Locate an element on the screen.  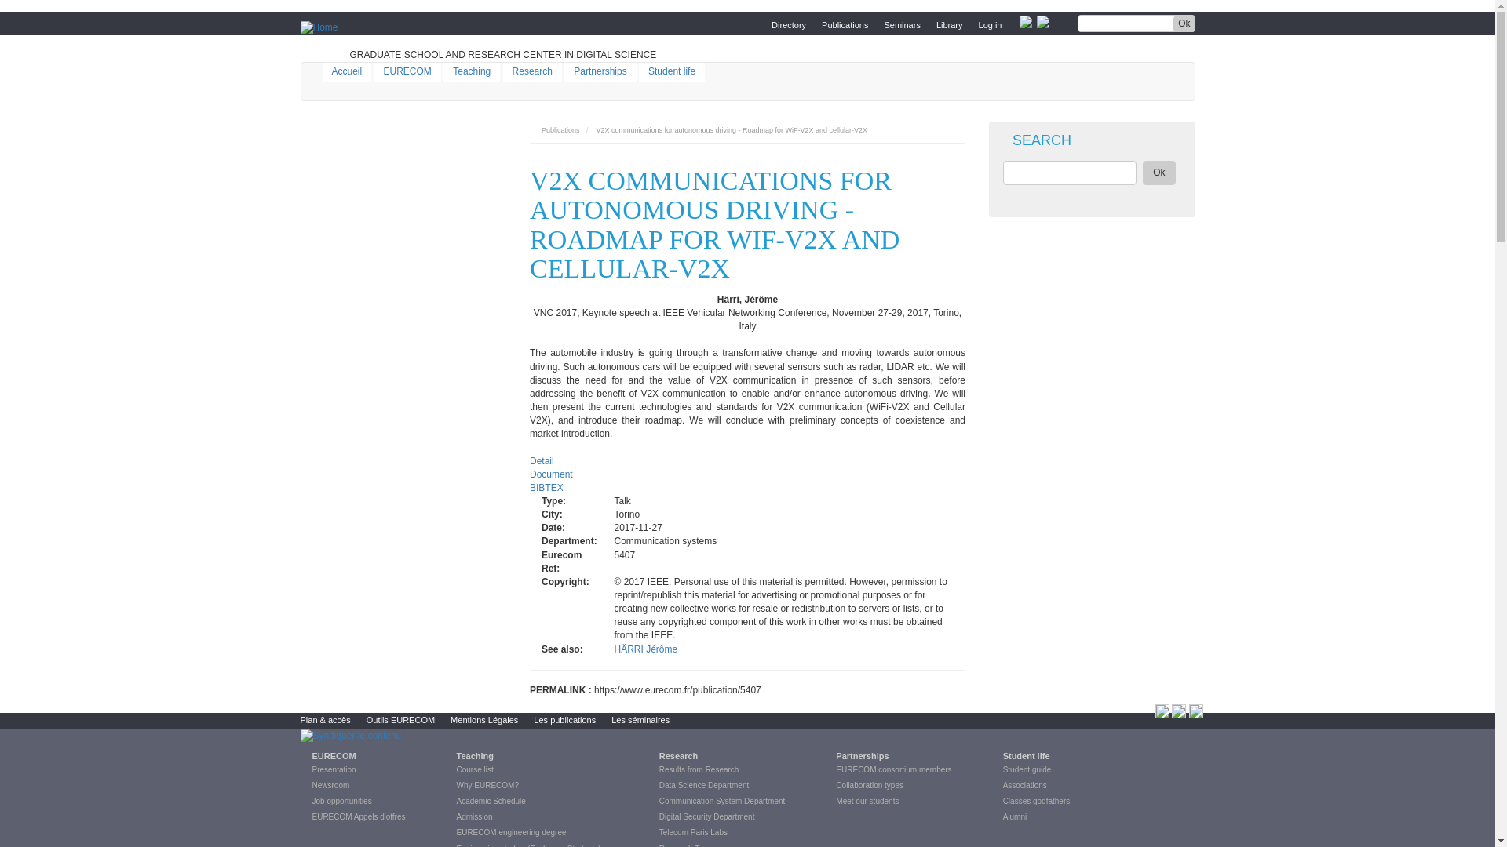
Student life is located at coordinates (672, 72).